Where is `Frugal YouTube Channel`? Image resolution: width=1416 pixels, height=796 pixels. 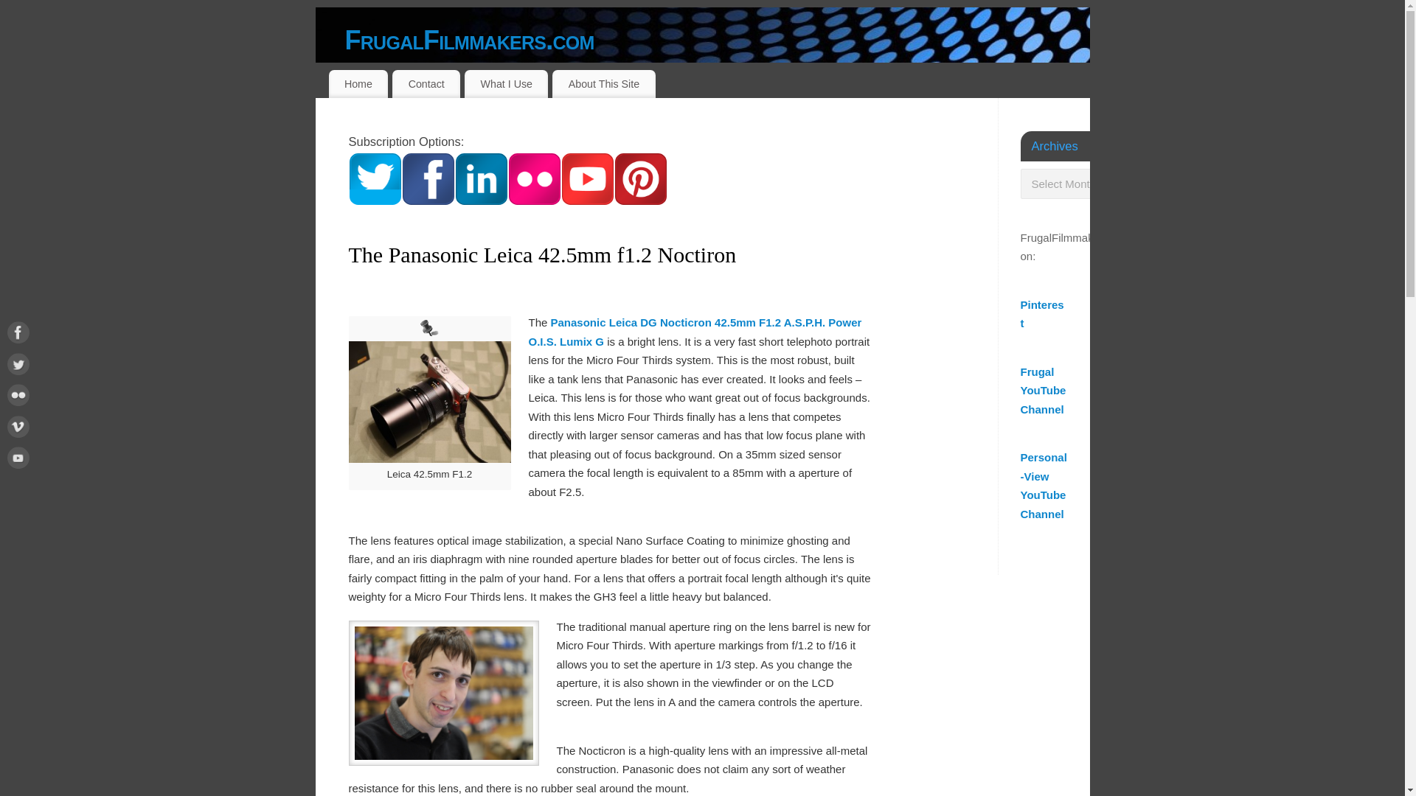
Frugal YouTube Channel is located at coordinates (1043, 390).